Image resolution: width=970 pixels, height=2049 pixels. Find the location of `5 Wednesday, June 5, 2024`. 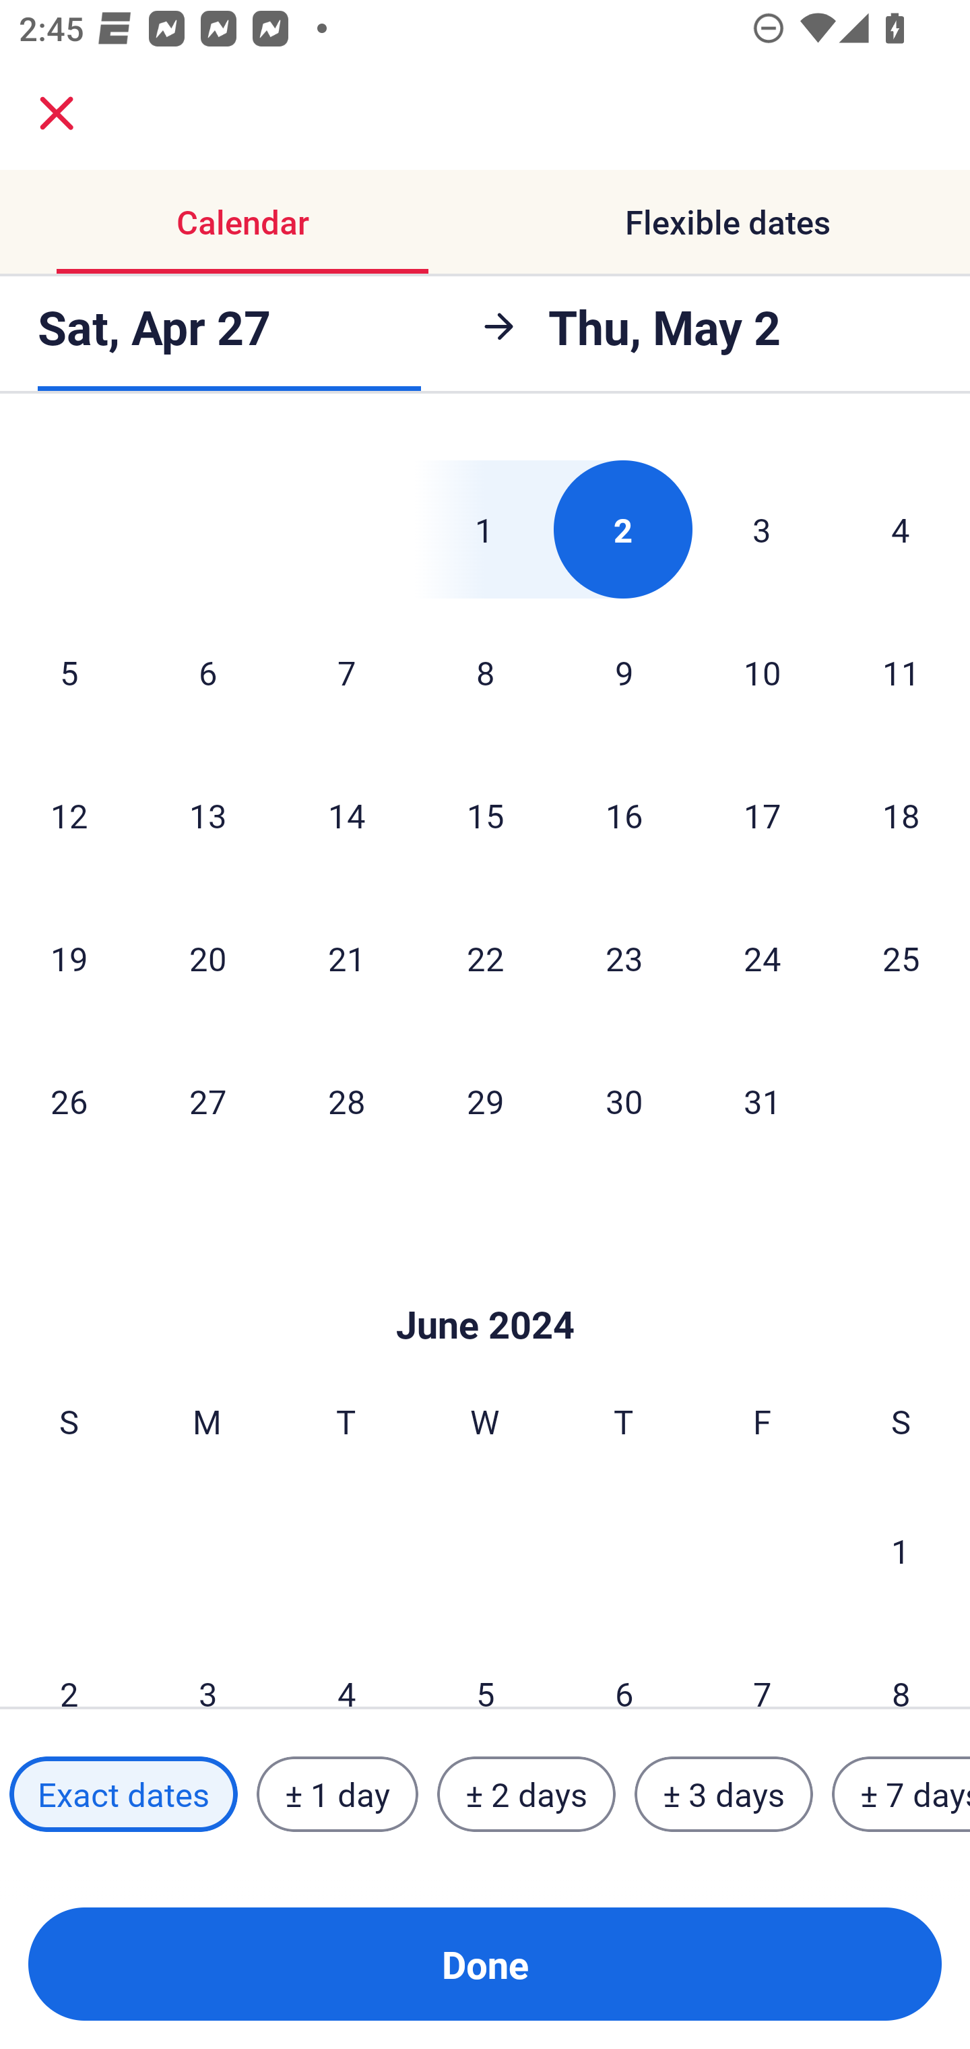

5 Wednesday, June 5, 2024 is located at coordinates (485, 1665).